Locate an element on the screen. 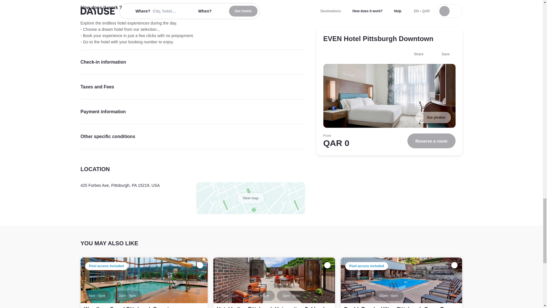  Hotel Indigo Pittsburgh University - Oakland is located at coordinates (274, 283).